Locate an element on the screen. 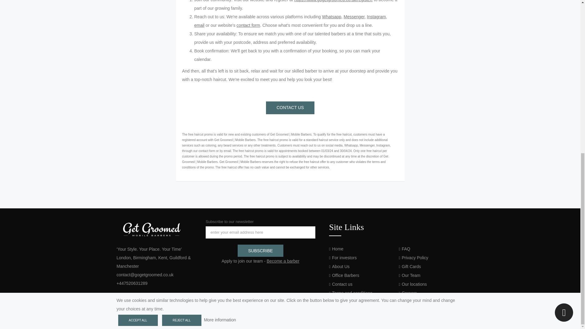 The width and height of the screenshot is (585, 329). ACCEPT ALL is located at coordinates (138, 34).